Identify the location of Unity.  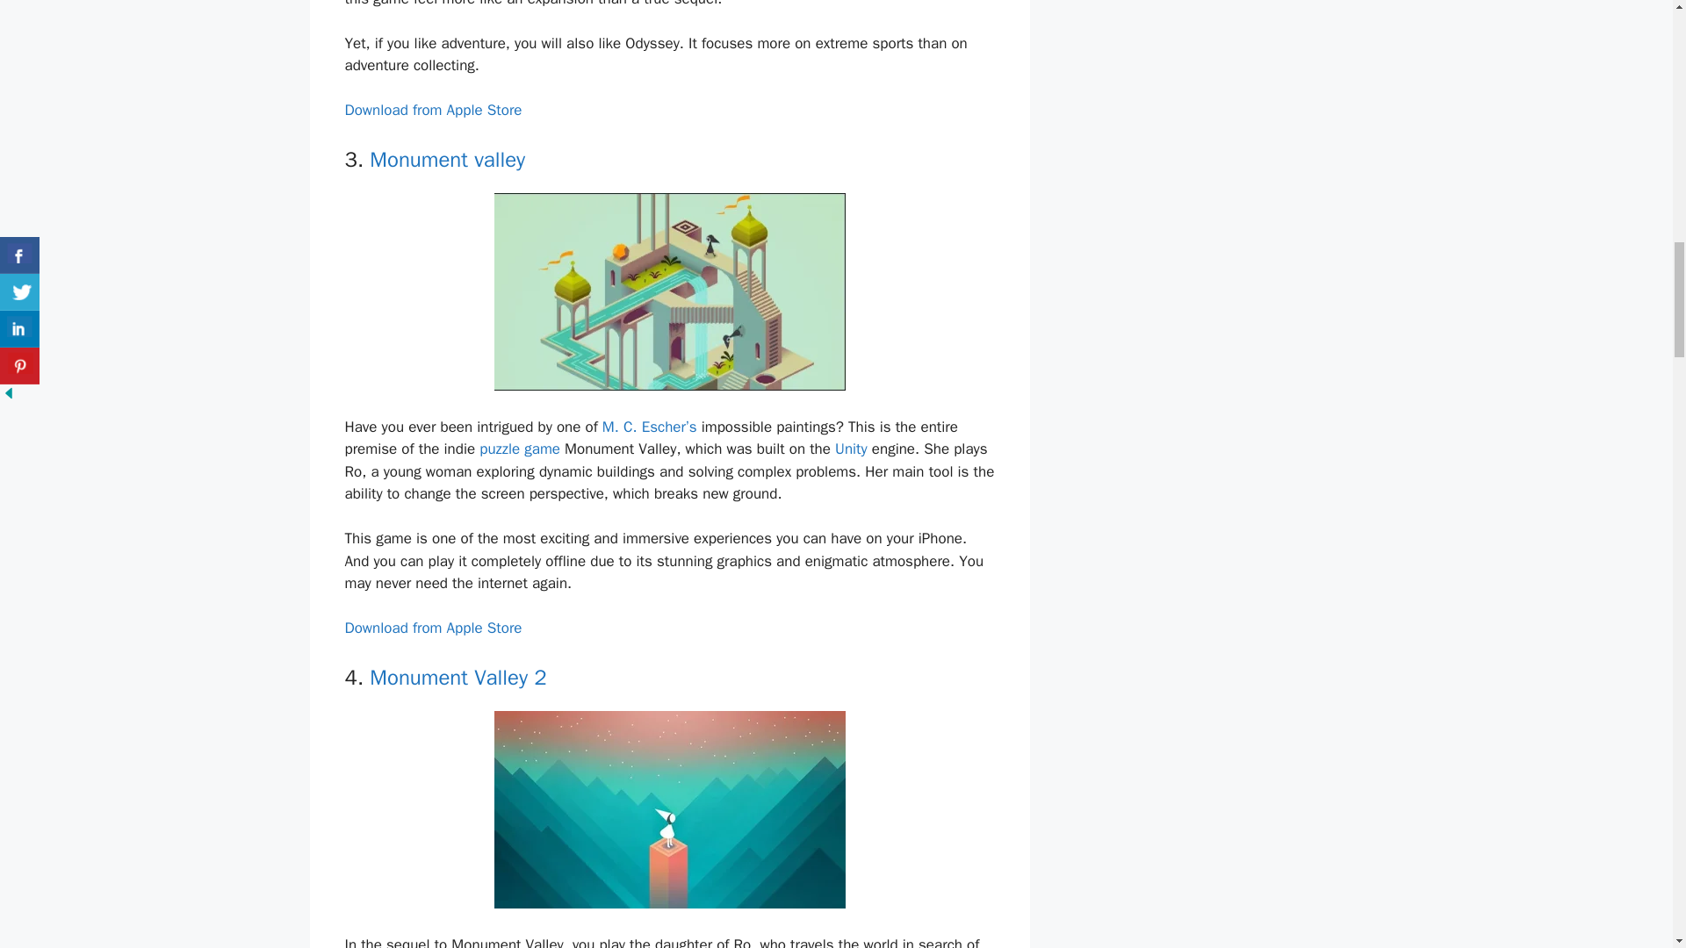
(851, 449).